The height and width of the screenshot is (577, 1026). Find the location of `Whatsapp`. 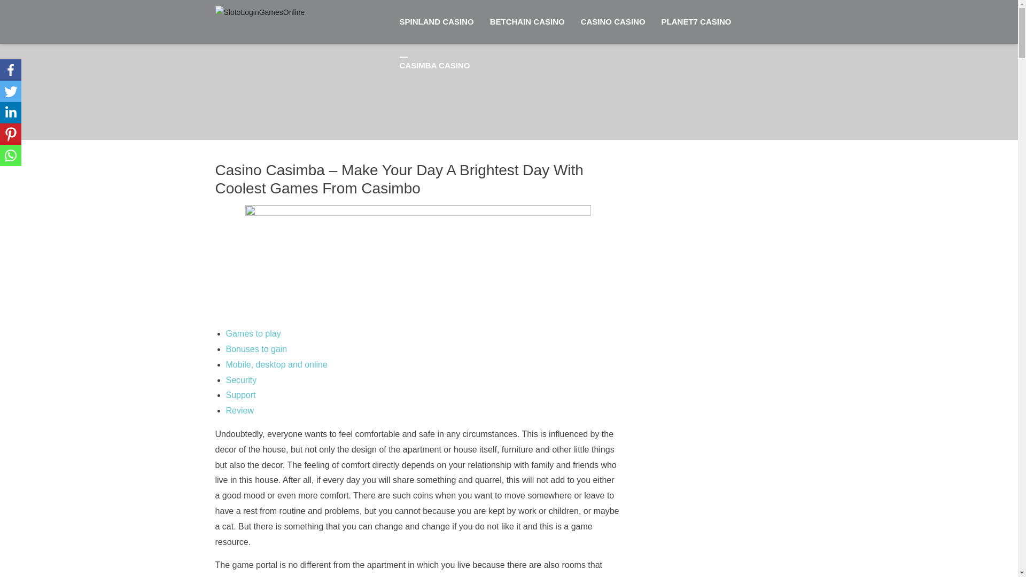

Whatsapp is located at coordinates (11, 155).